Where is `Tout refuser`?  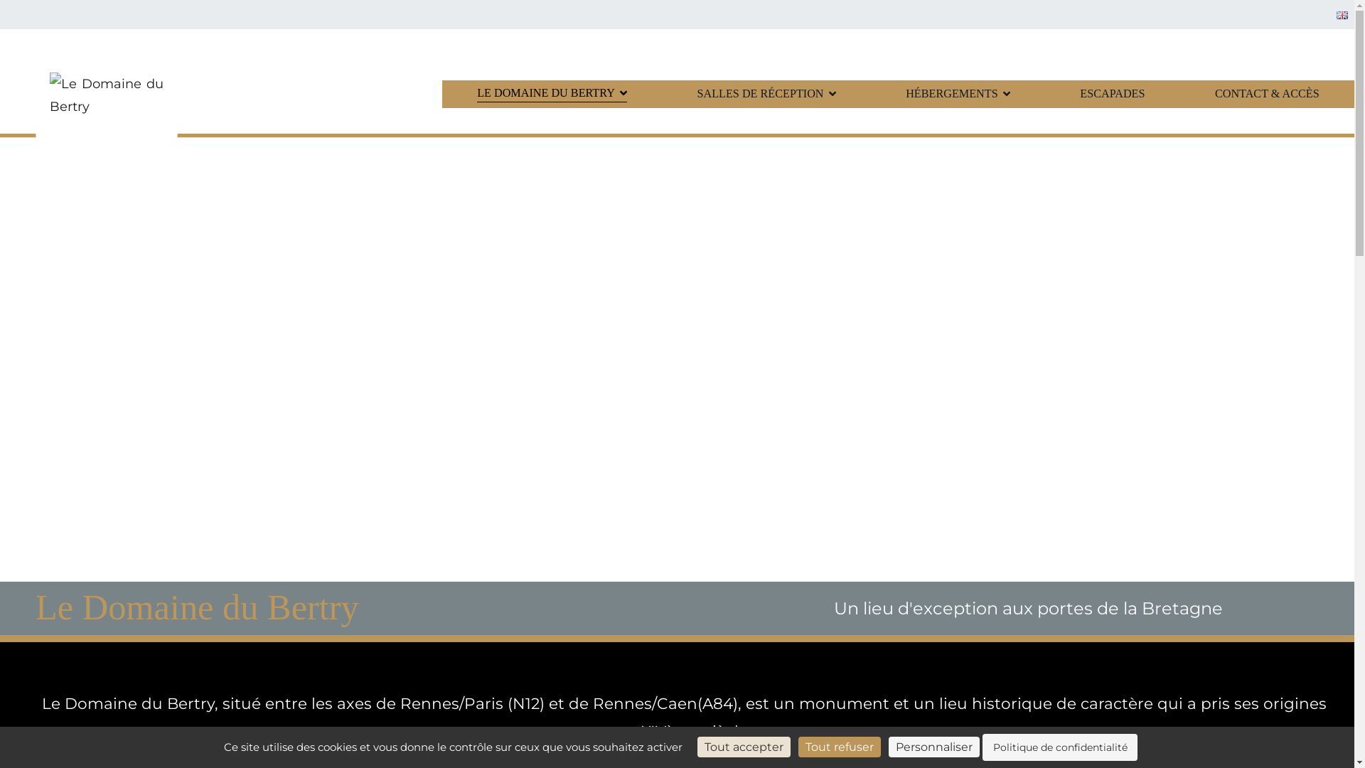 Tout refuser is located at coordinates (840, 747).